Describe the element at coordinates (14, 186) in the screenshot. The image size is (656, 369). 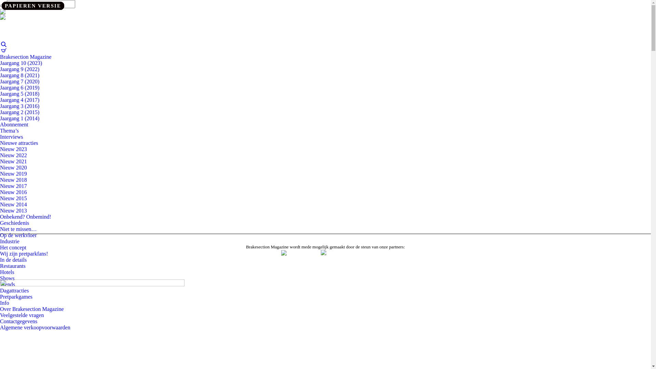
I see `Nieuw 2017` at that location.